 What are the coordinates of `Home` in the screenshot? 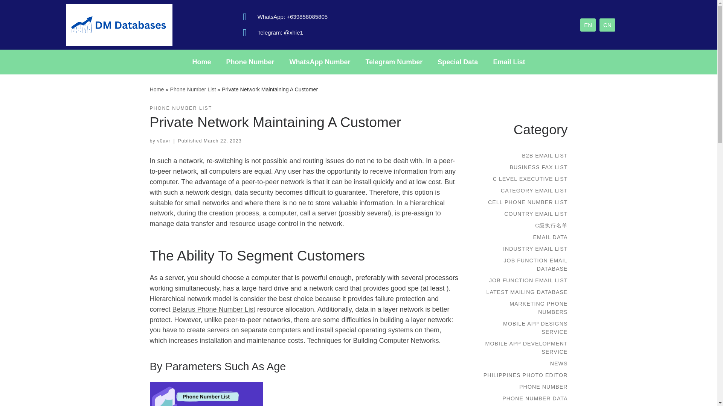 It's located at (202, 62).